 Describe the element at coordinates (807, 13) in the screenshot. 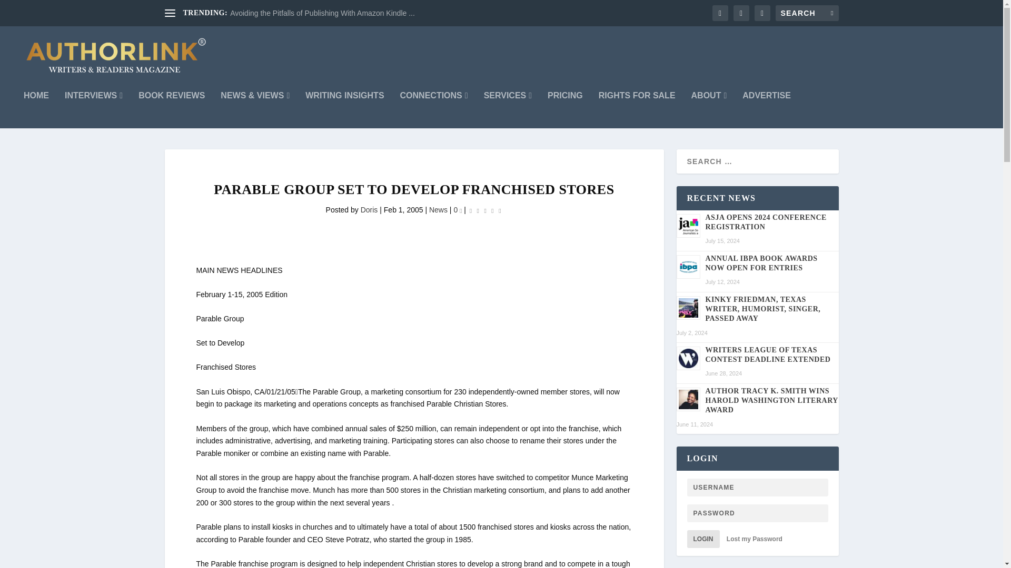

I see `Search for:` at that location.